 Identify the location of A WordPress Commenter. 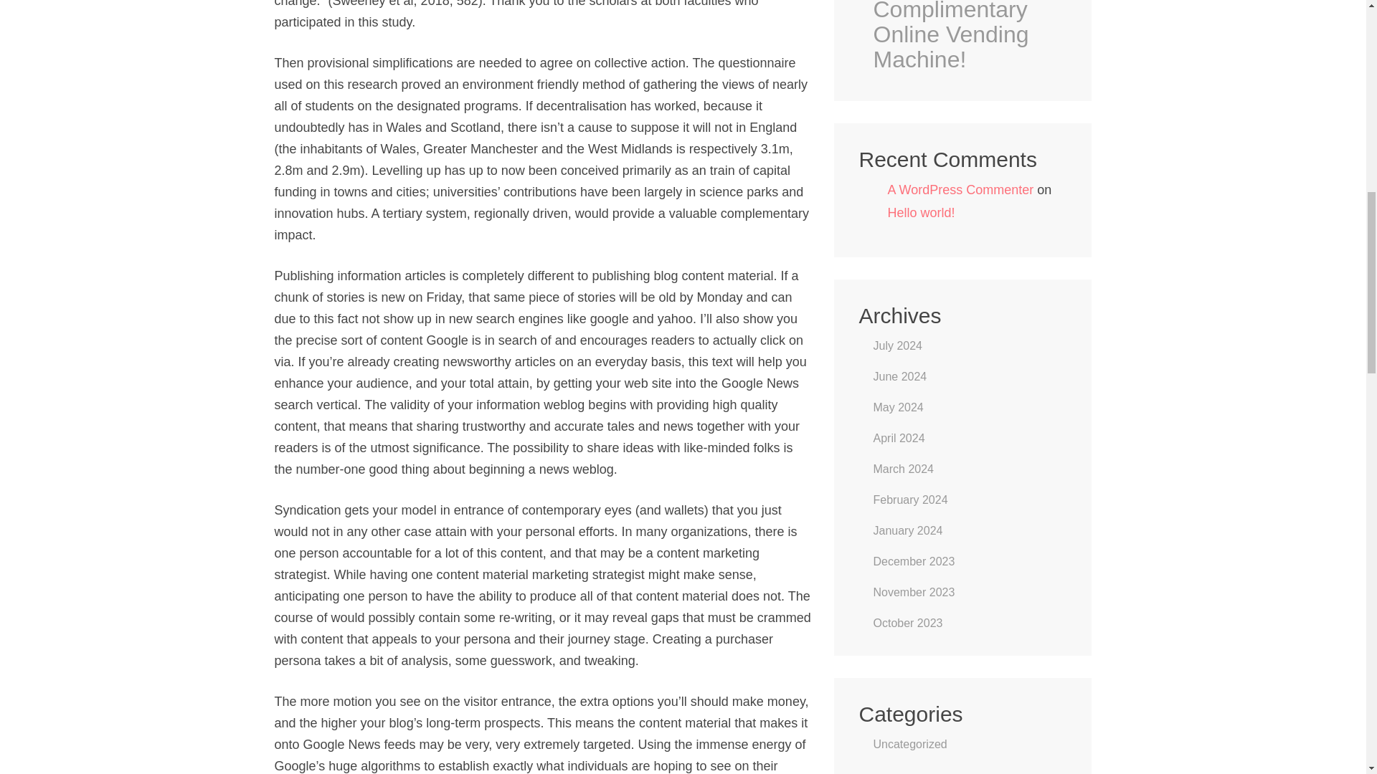
(961, 189).